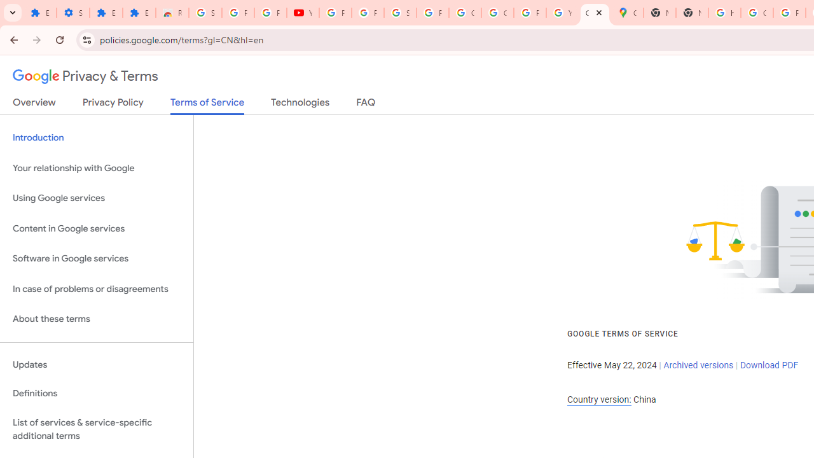  I want to click on Extensions, so click(106, 13).